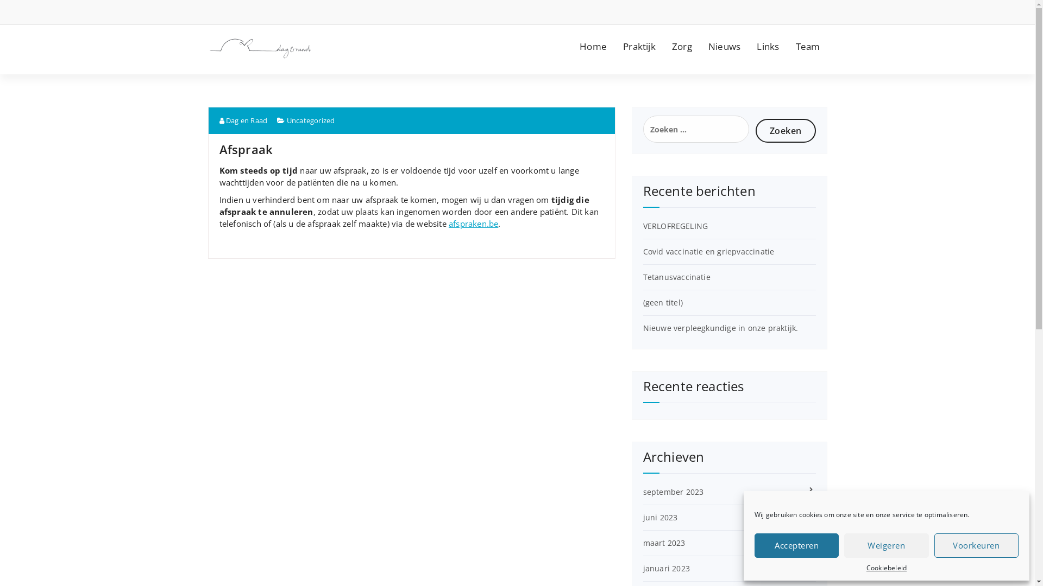 This screenshot has height=586, width=1043. Describe the element at coordinates (663, 303) in the screenshot. I see `(geen titel)` at that location.